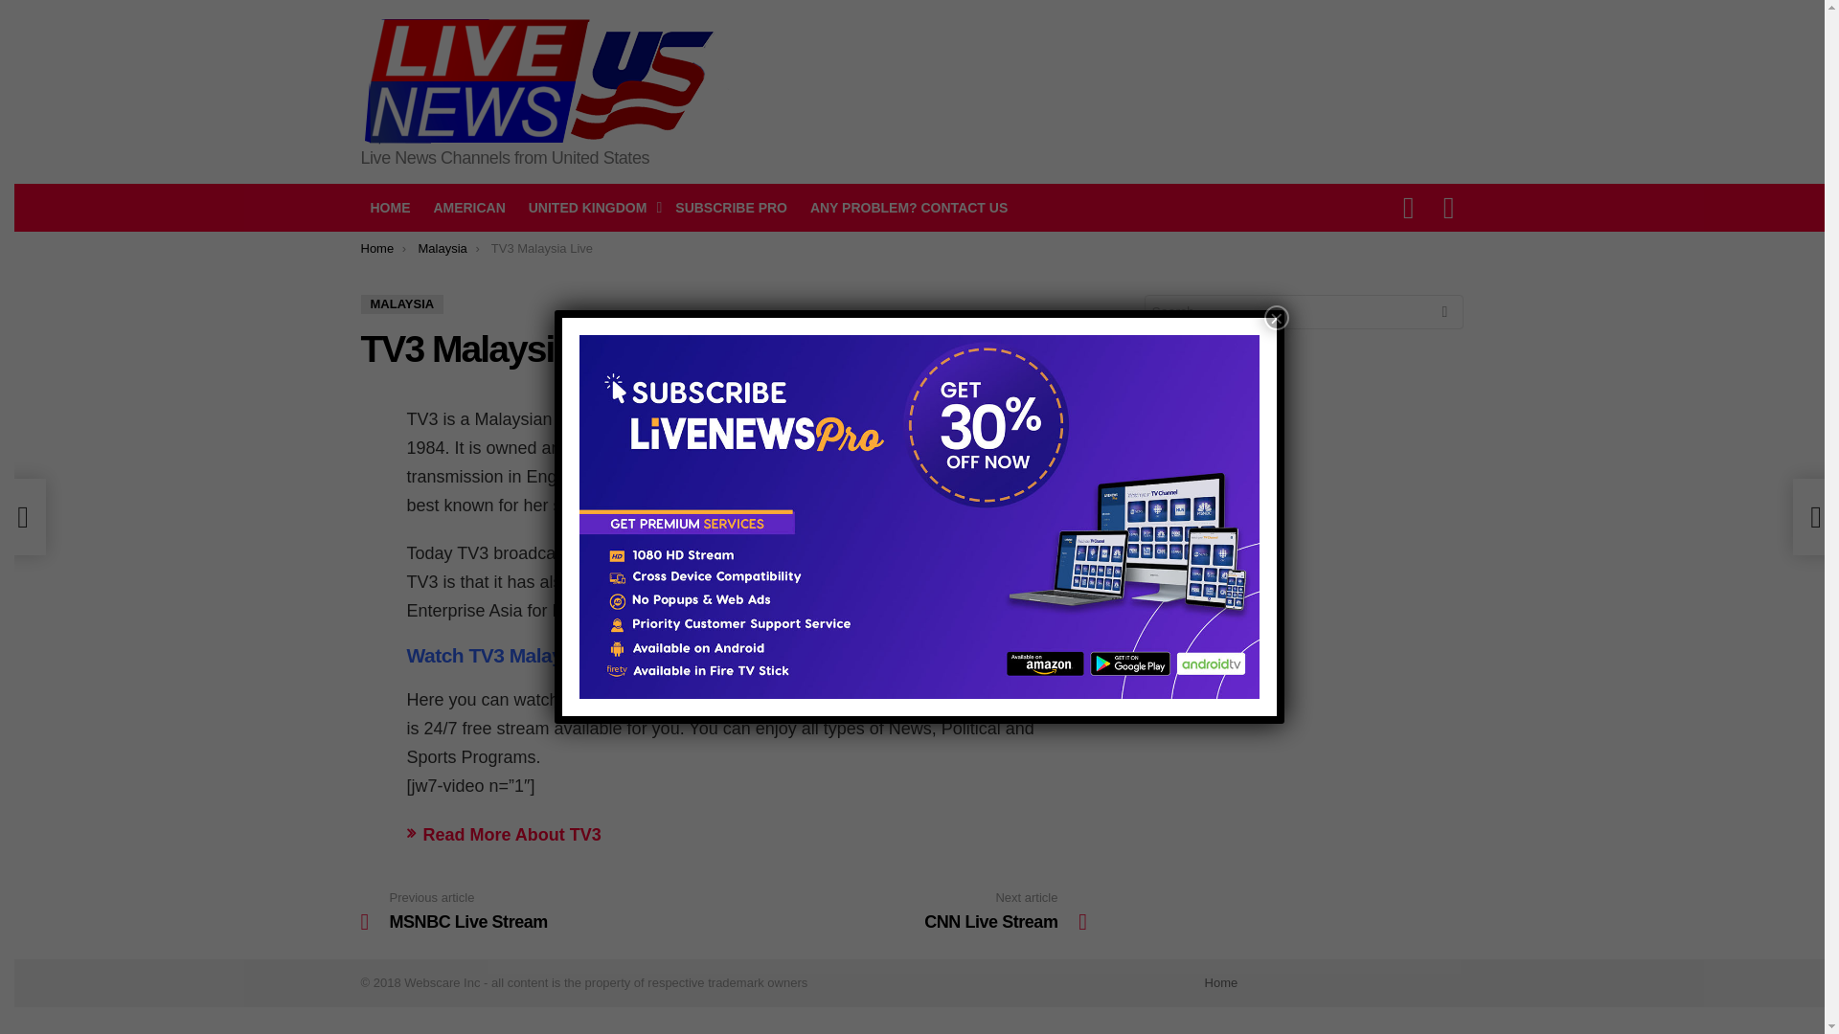 The width and height of the screenshot is (1839, 1034). What do you see at coordinates (1222, 982) in the screenshot?
I see `SEARCH` at bounding box center [1222, 982].